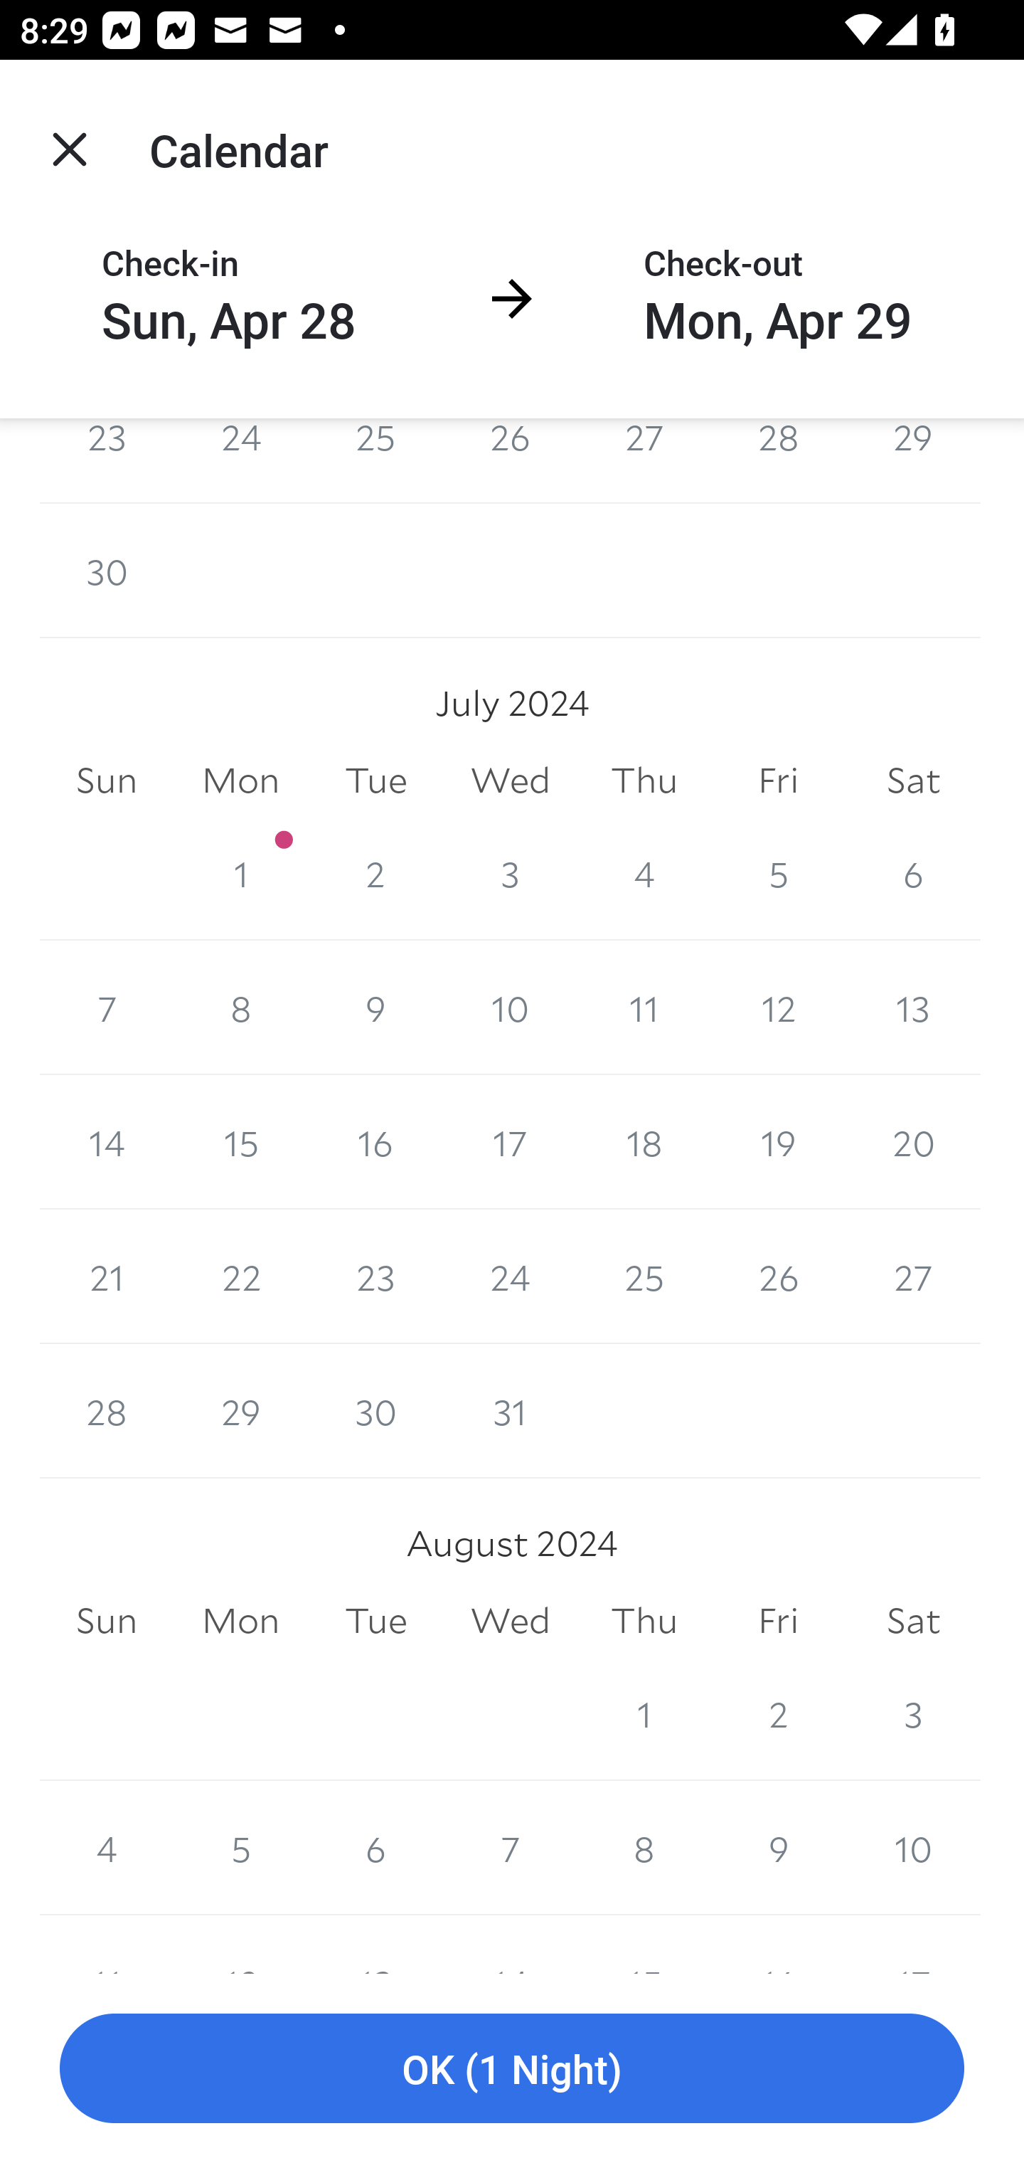 This screenshot has width=1024, height=2163. What do you see at coordinates (644, 1141) in the screenshot?
I see `18 18 July 2024` at bounding box center [644, 1141].